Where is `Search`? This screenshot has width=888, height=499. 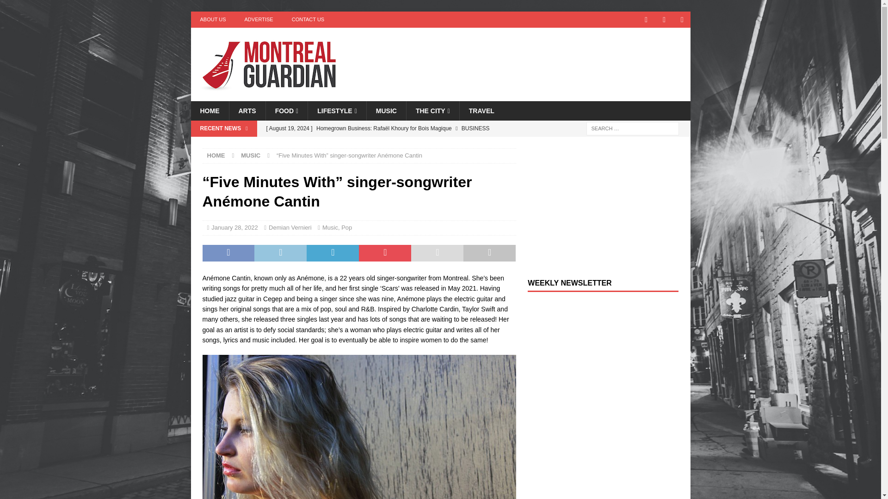
Search is located at coordinates (34, 7).